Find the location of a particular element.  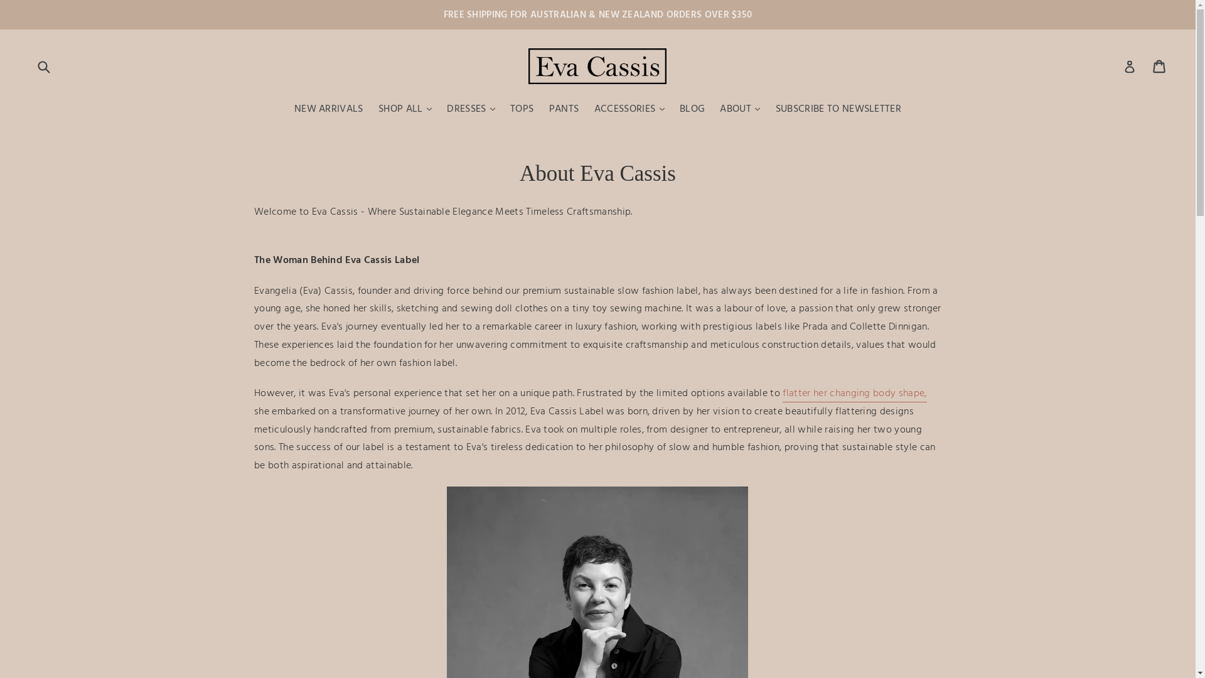

SUBSCRIBE TO NEWSLETTER is located at coordinates (838, 110).